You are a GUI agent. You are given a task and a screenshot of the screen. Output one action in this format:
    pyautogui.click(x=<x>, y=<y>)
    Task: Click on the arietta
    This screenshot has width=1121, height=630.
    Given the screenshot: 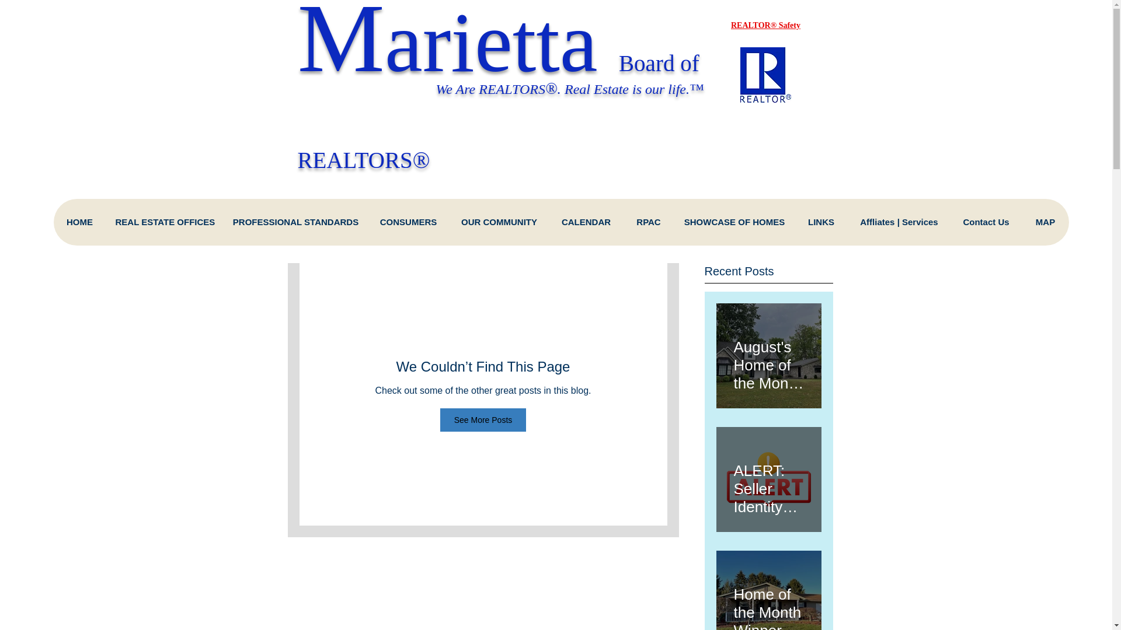 What is the action you would take?
    pyautogui.click(x=501, y=45)
    